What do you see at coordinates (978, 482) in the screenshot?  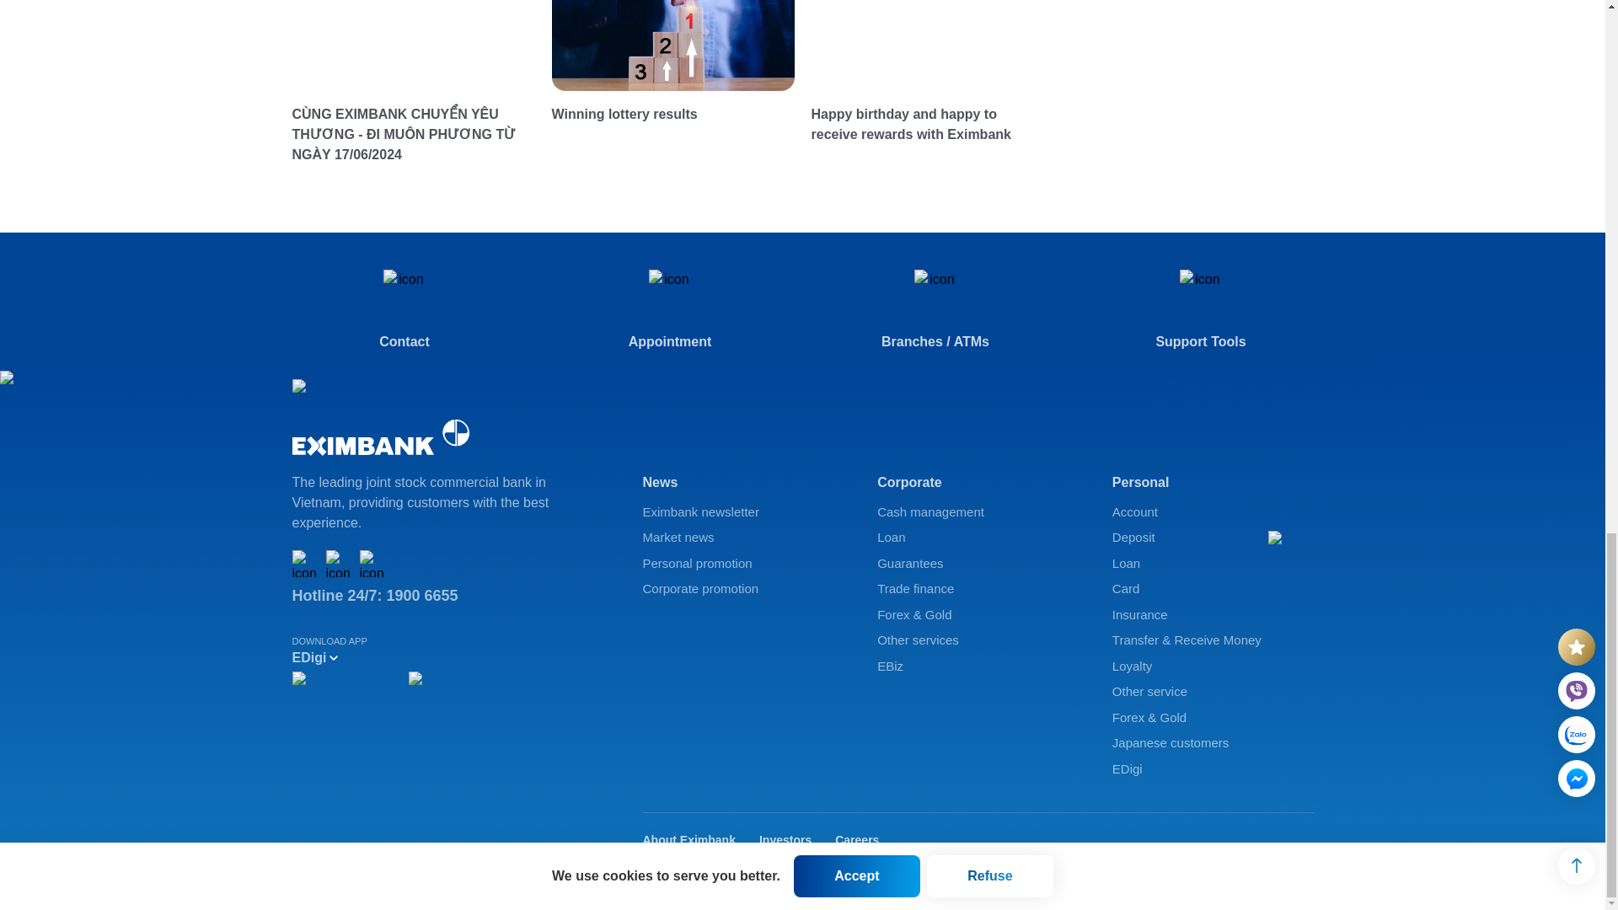 I see `Corporate` at bounding box center [978, 482].